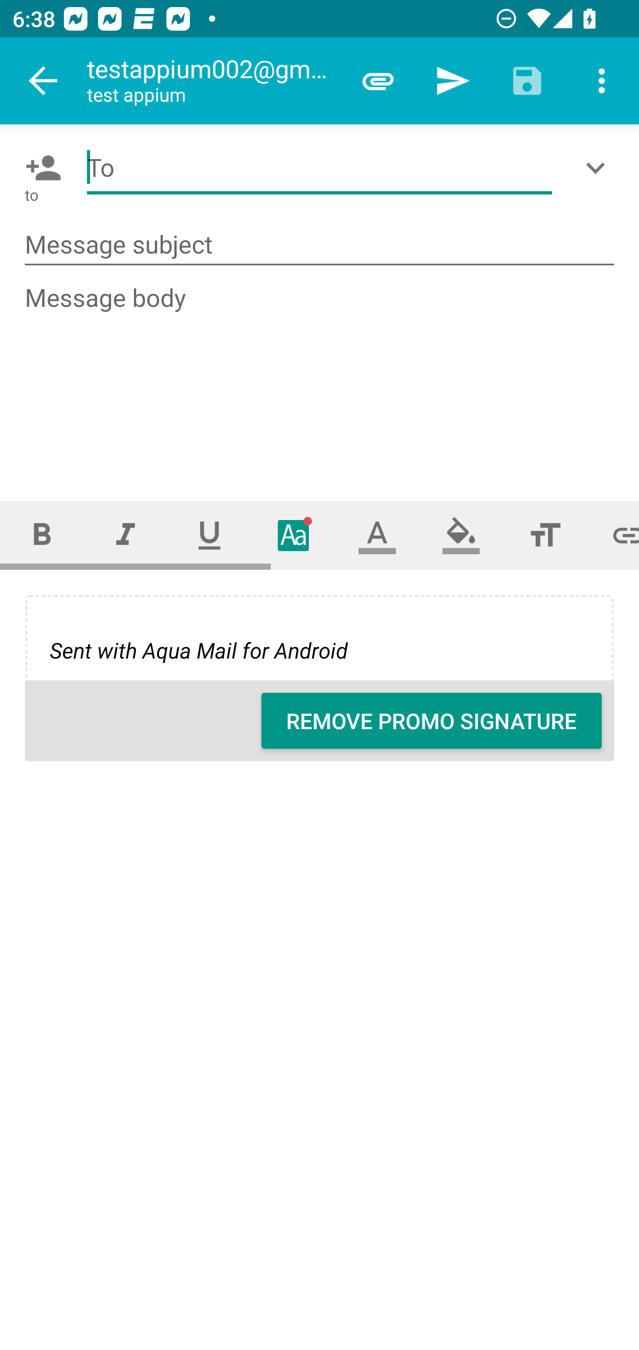  Describe the element at coordinates (319, 245) in the screenshot. I see `Message subject` at that location.